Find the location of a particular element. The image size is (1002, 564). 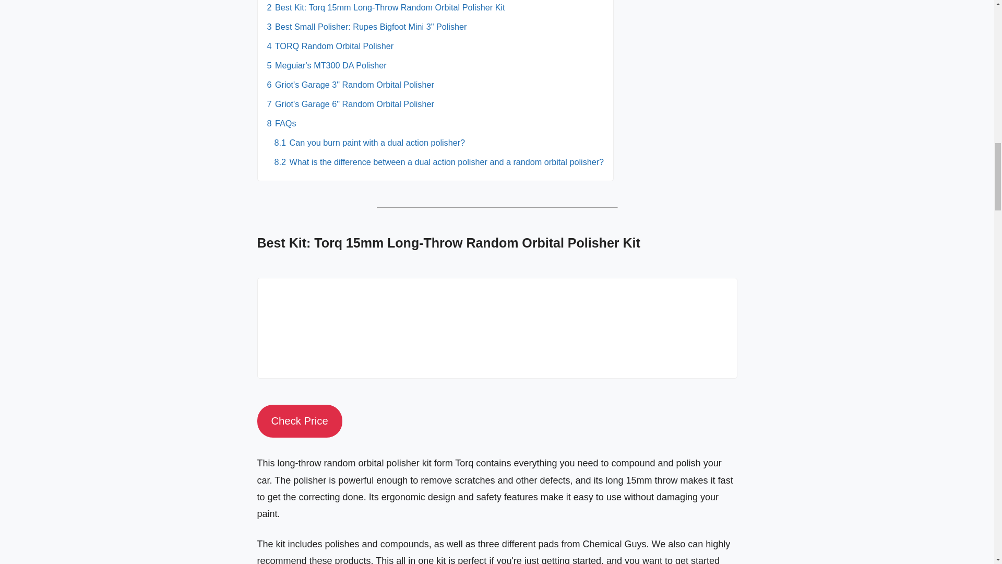

5 Meguiar's MT300 DA Polisher is located at coordinates (327, 65).